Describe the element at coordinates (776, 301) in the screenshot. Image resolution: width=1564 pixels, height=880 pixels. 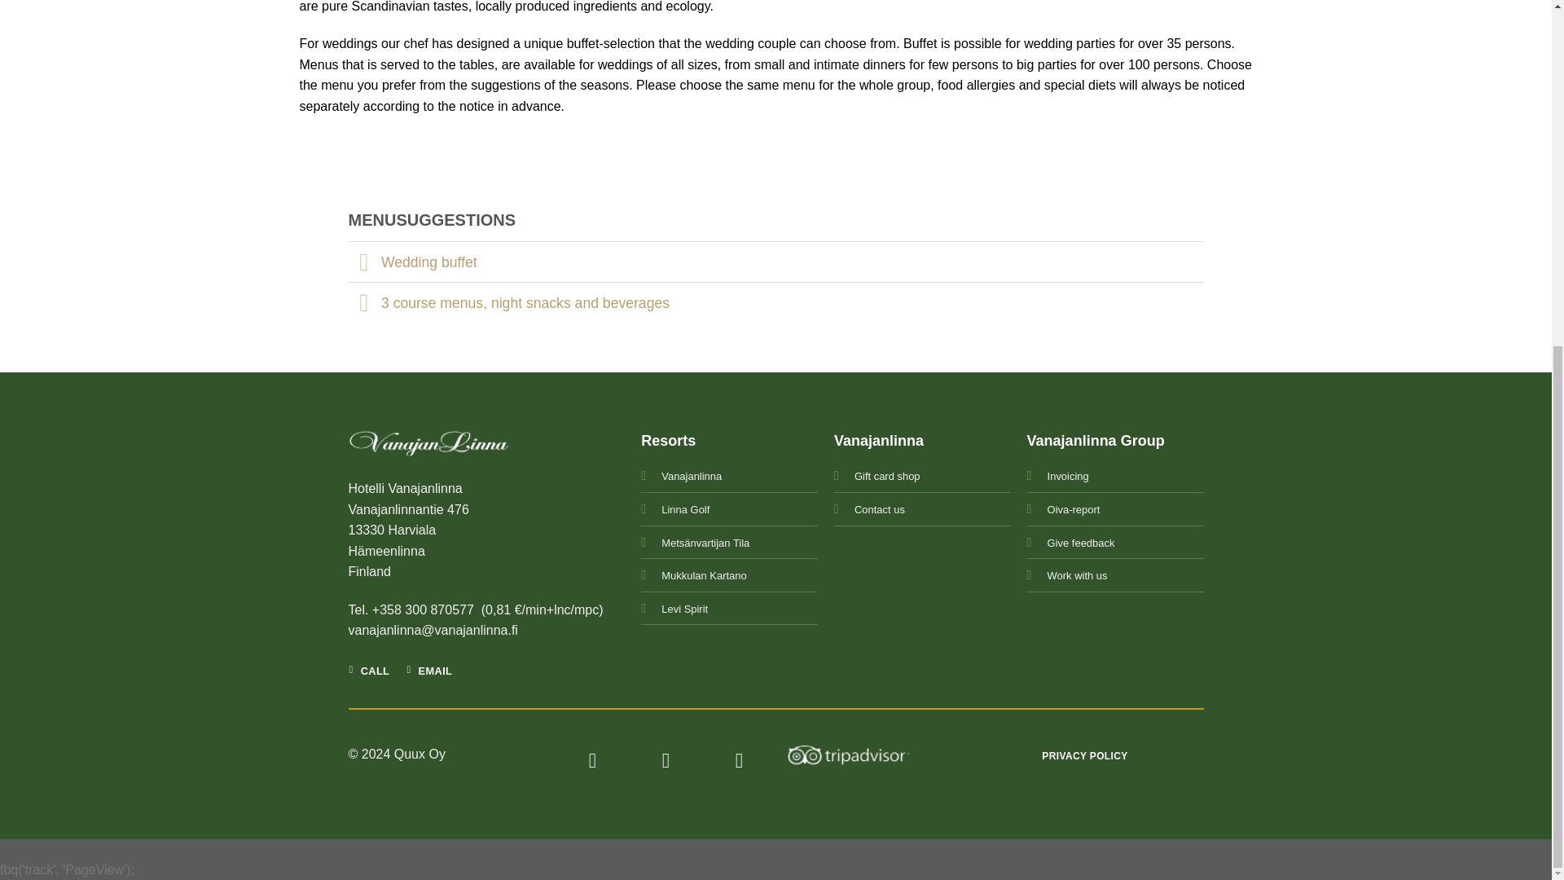
I see `3 course menus, night snacks and beverages` at that location.